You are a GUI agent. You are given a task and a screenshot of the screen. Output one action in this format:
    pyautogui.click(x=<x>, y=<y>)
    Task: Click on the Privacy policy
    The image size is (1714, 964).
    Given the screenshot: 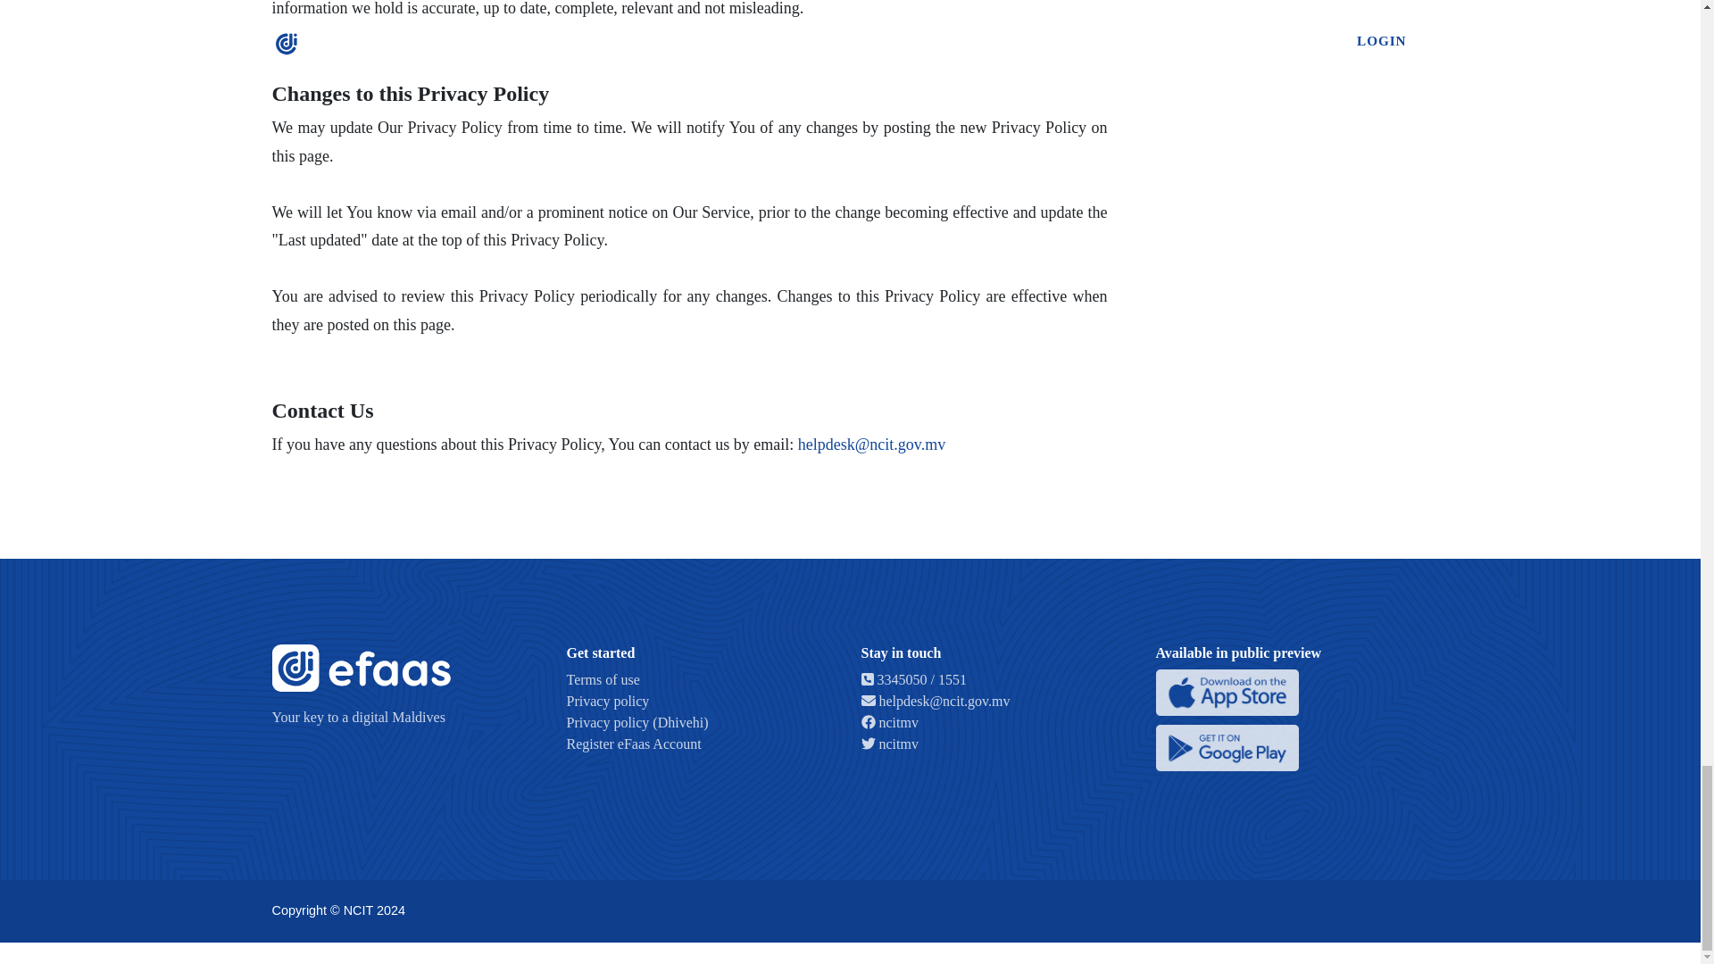 What is the action you would take?
    pyautogui.click(x=607, y=700)
    